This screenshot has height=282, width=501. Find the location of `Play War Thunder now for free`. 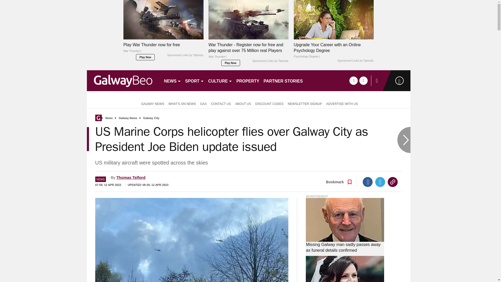

Play War Thunder now for free is located at coordinates (163, 49).